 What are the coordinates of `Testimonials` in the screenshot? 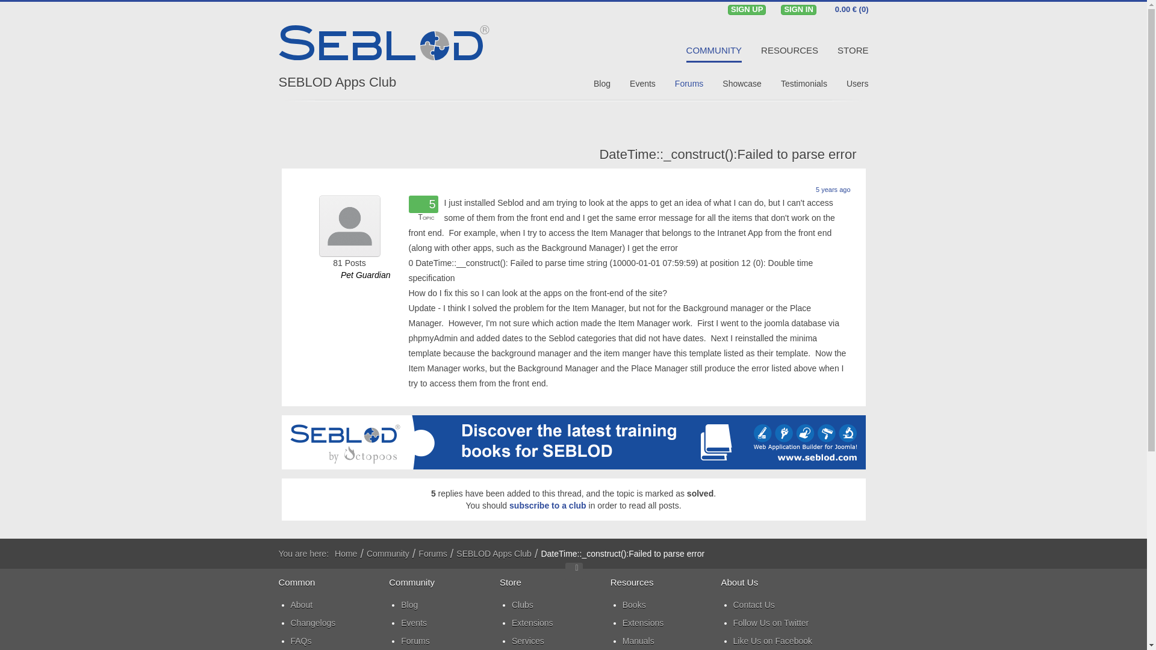 It's located at (804, 83).